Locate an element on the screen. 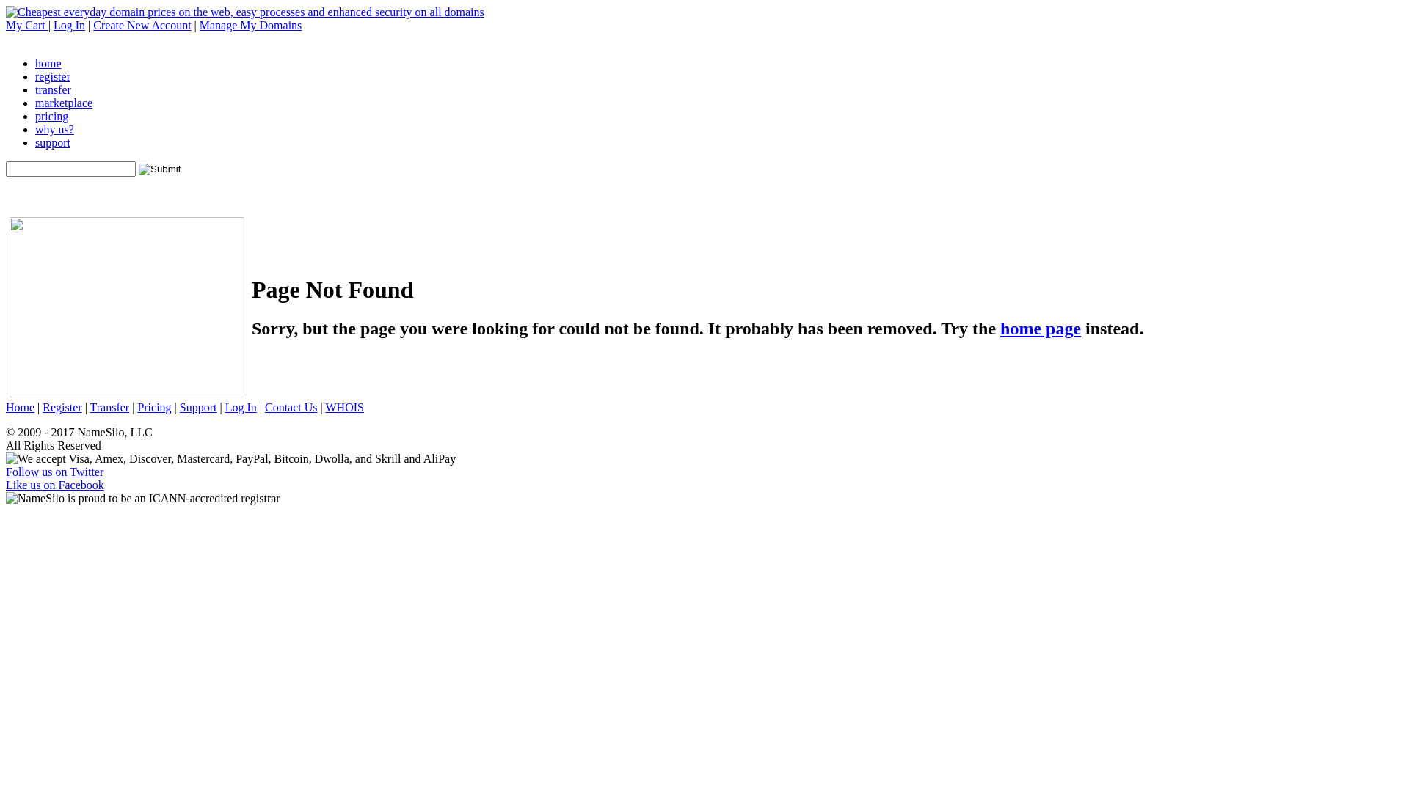  Transfer is located at coordinates (110, 408).